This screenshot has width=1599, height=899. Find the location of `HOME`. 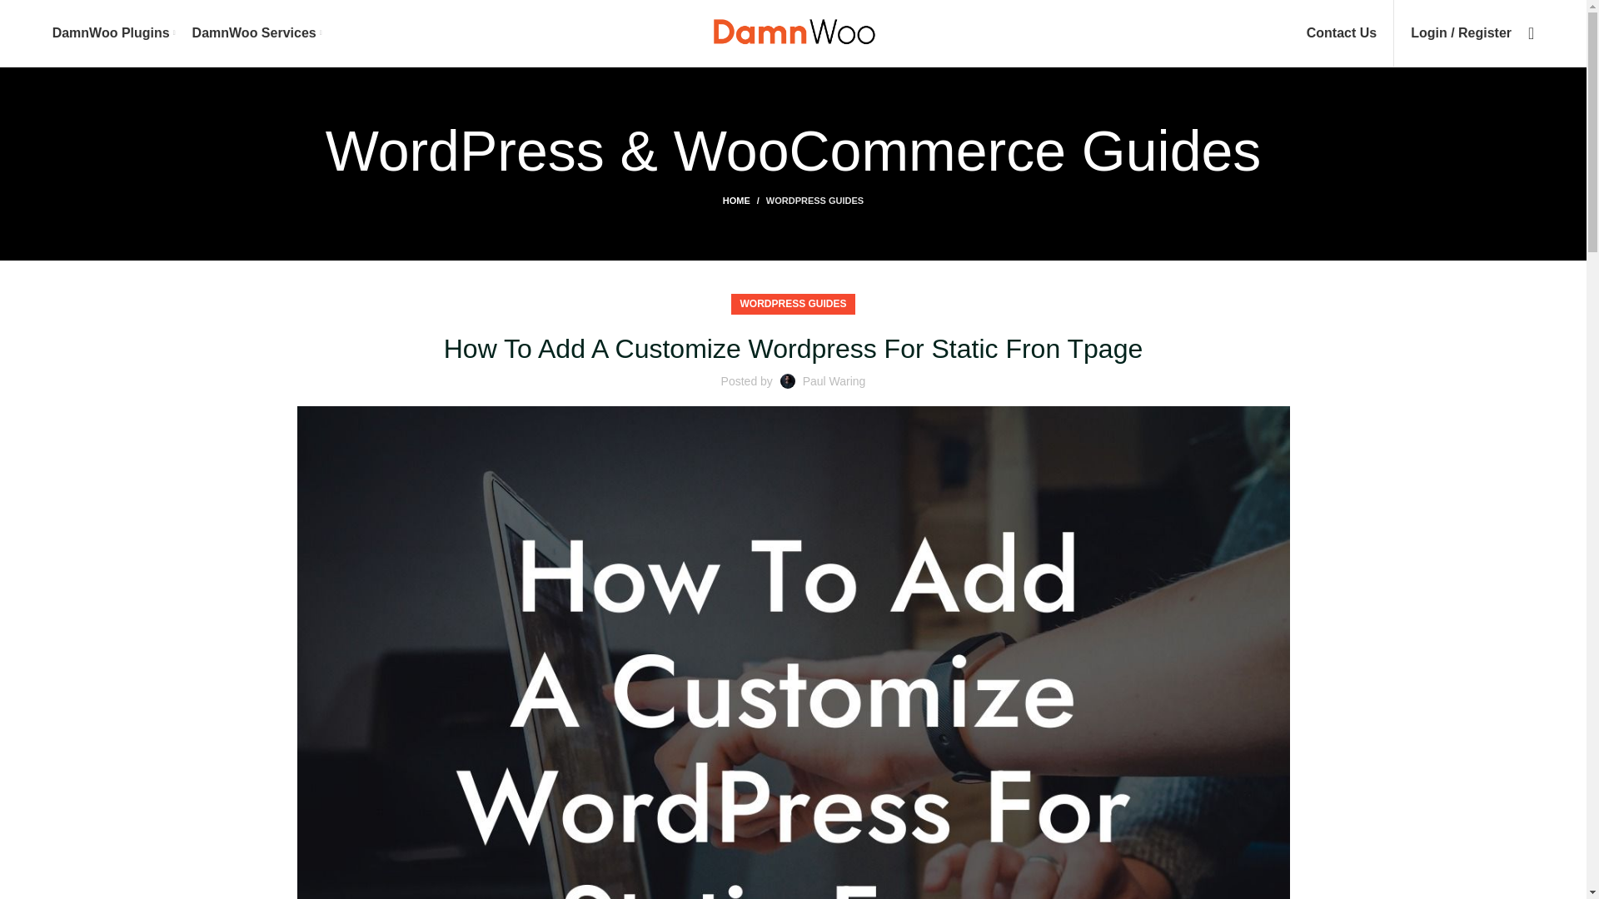

HOME is located at coordinates (744, 201).